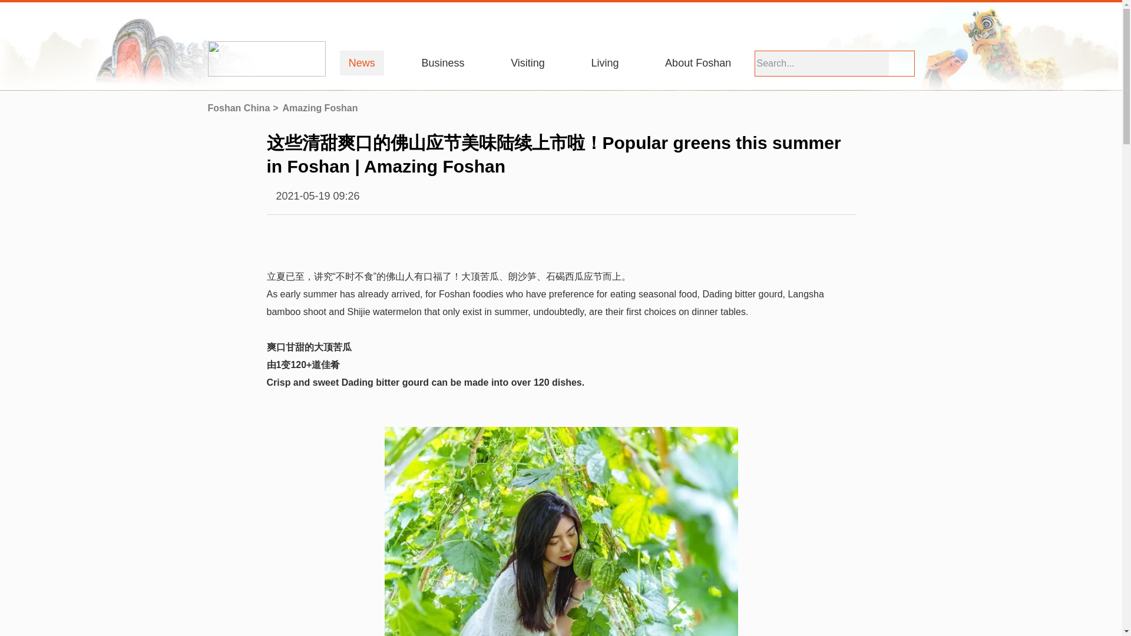  I want to click on Business, so click(442, 63).